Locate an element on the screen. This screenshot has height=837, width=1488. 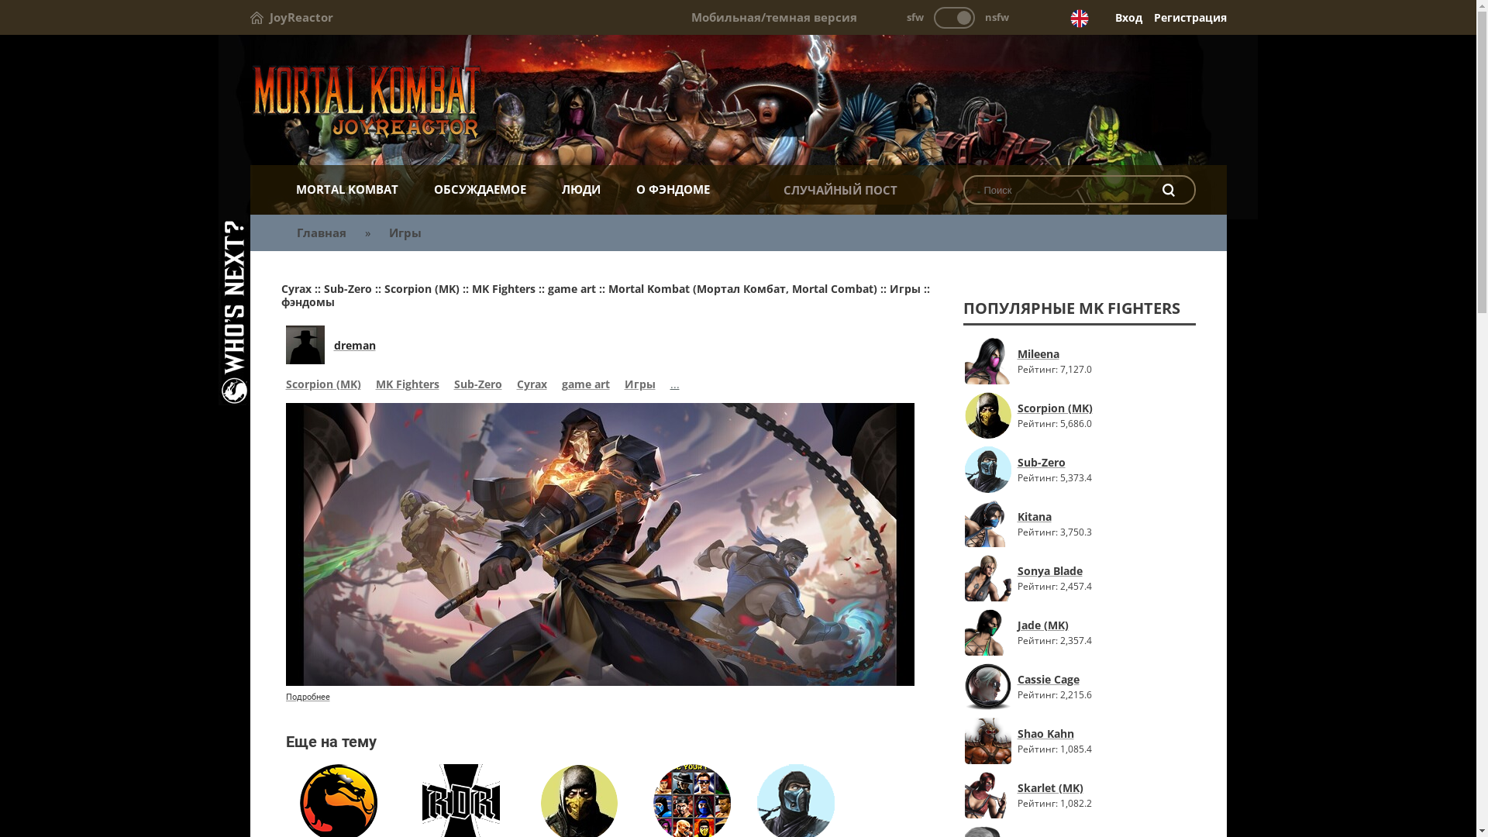
MORTAL KOMBAT is located at coordinates (346, 189).